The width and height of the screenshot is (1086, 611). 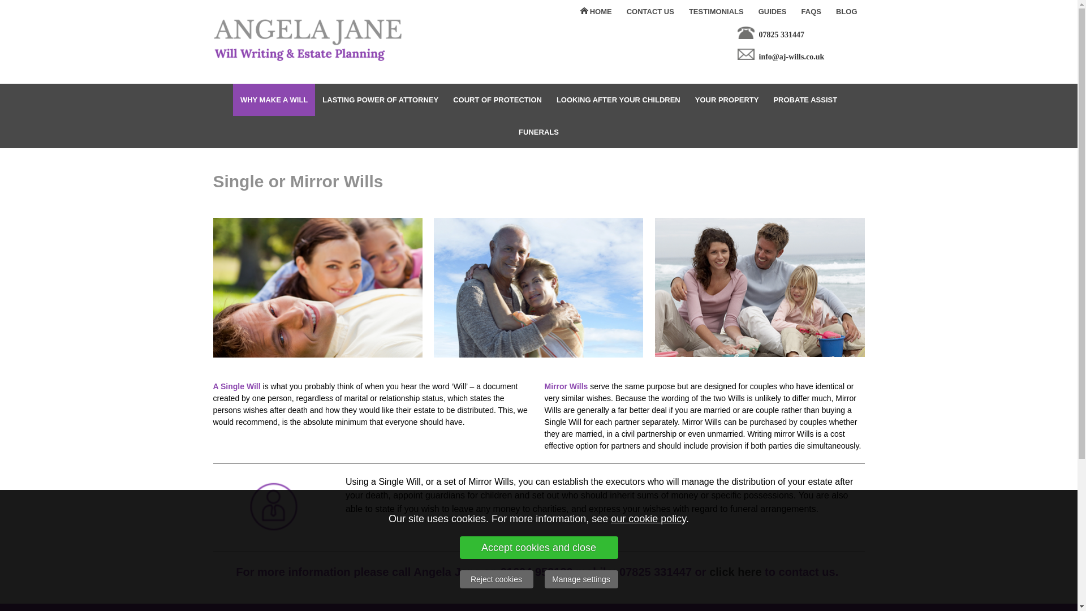 What do you see at coordinates (650, 12) in the screenshot?
I see `CONTACT US` at bounding box center [650, 12].